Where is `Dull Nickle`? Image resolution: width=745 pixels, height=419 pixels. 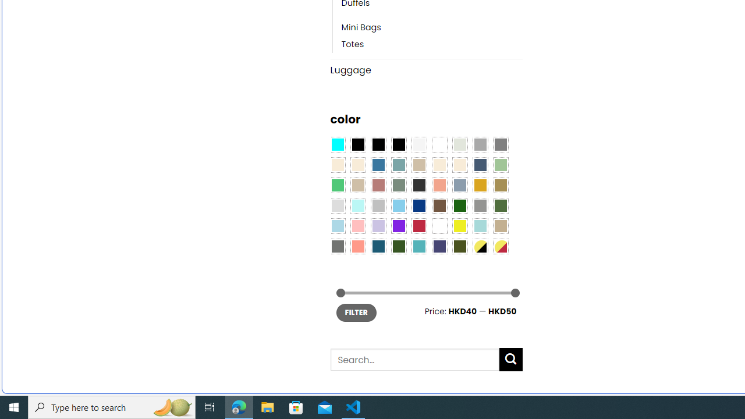 Dull Nickle is located at coordinates (338, 247).